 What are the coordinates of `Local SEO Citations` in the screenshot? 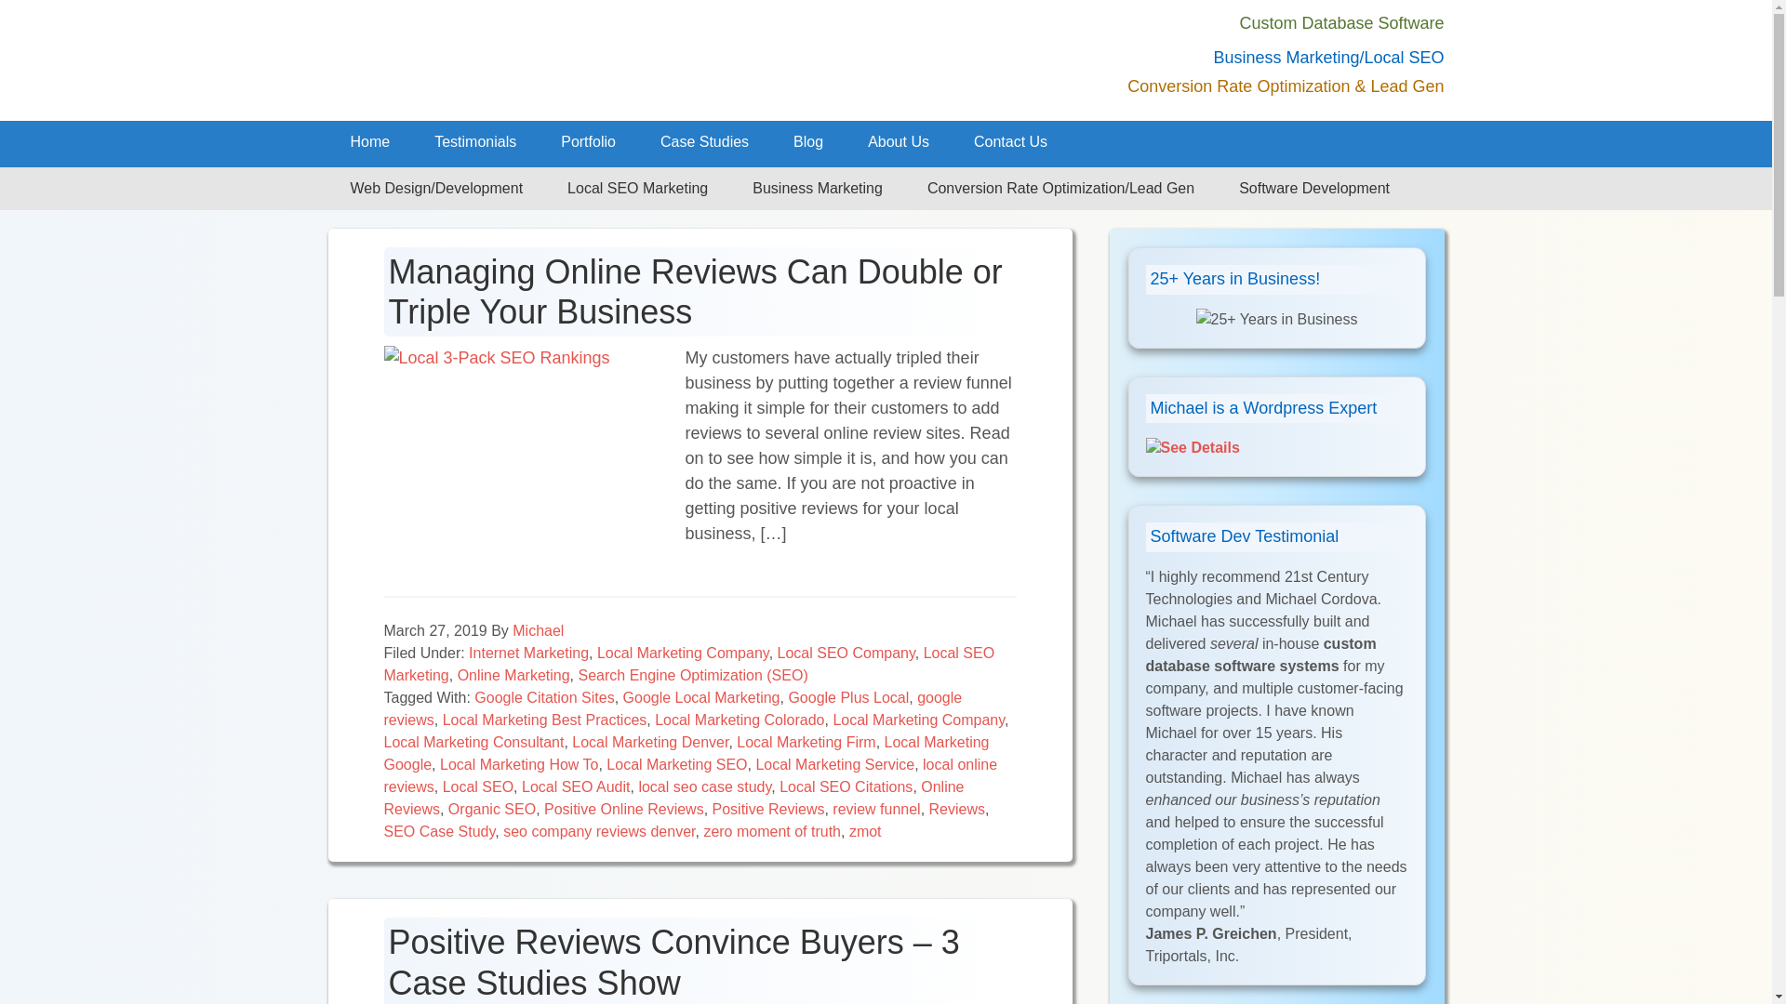 It's located at (846, 786).